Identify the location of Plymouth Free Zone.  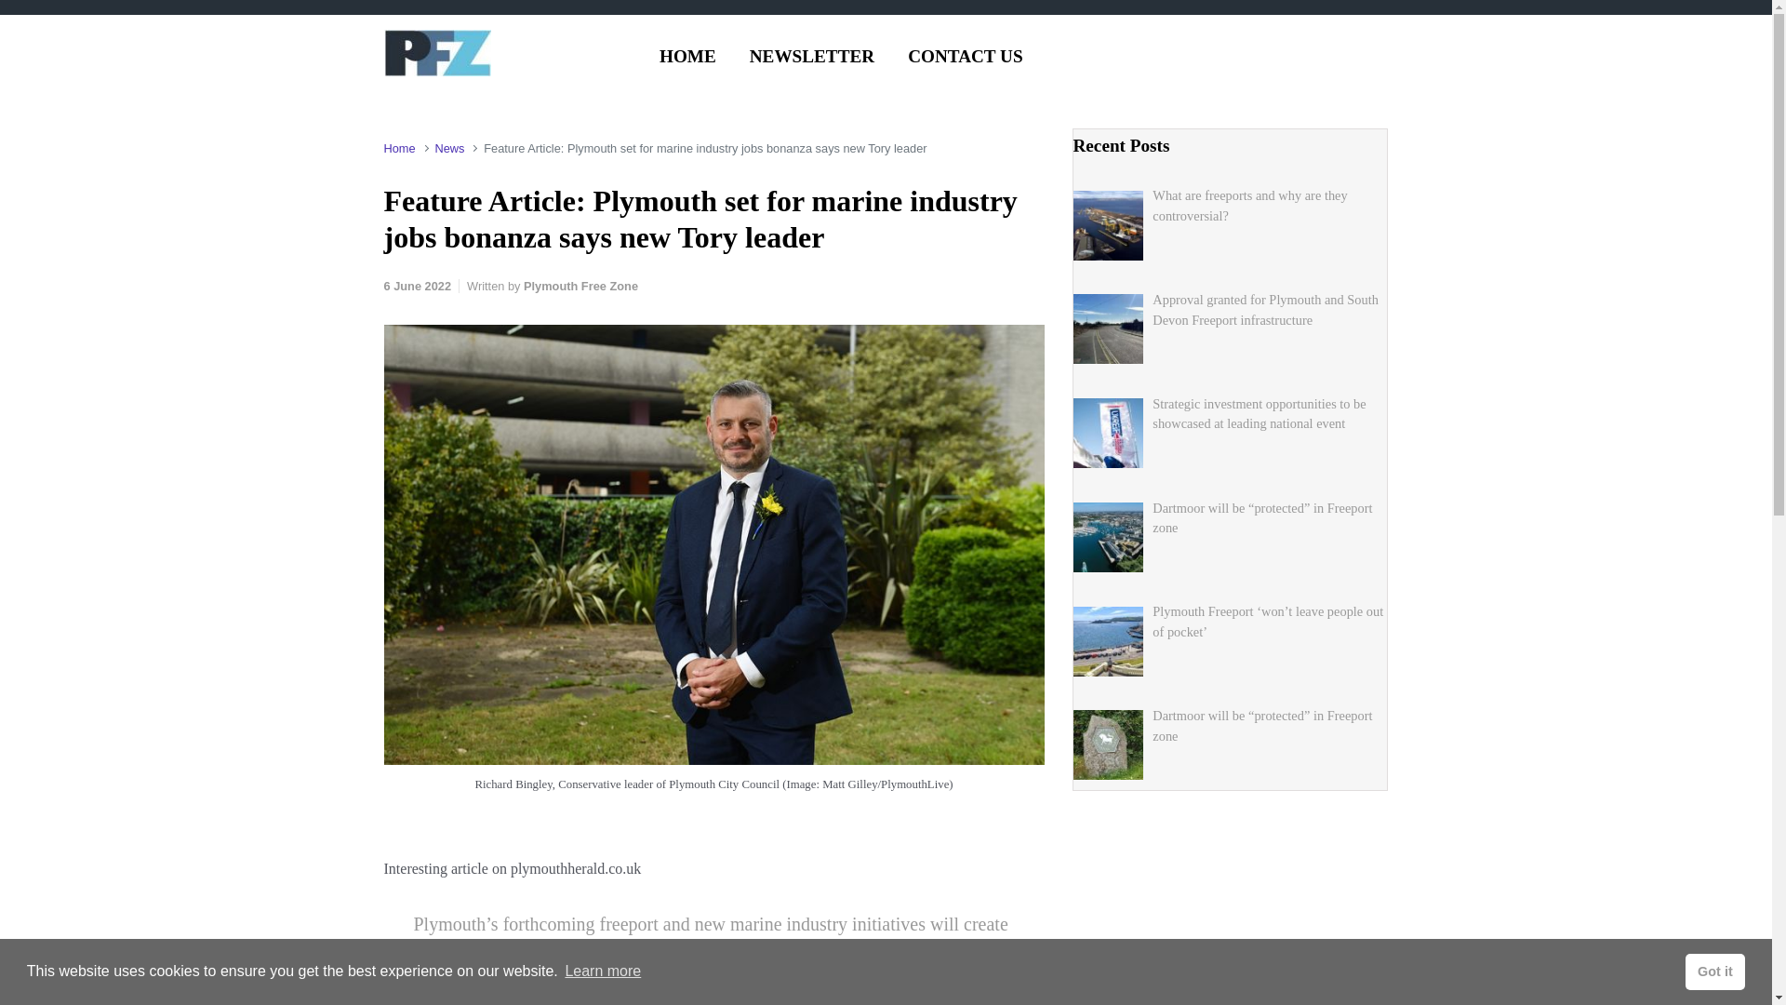
(580, 287).